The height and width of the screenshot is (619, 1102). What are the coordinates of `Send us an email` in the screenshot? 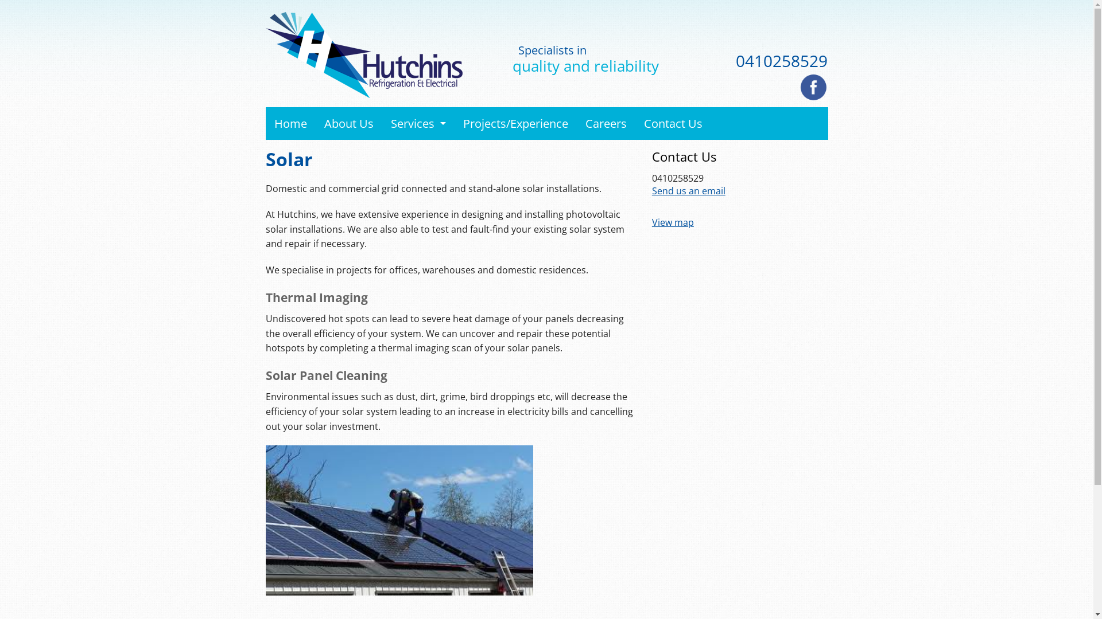 It's located at (689, 191).